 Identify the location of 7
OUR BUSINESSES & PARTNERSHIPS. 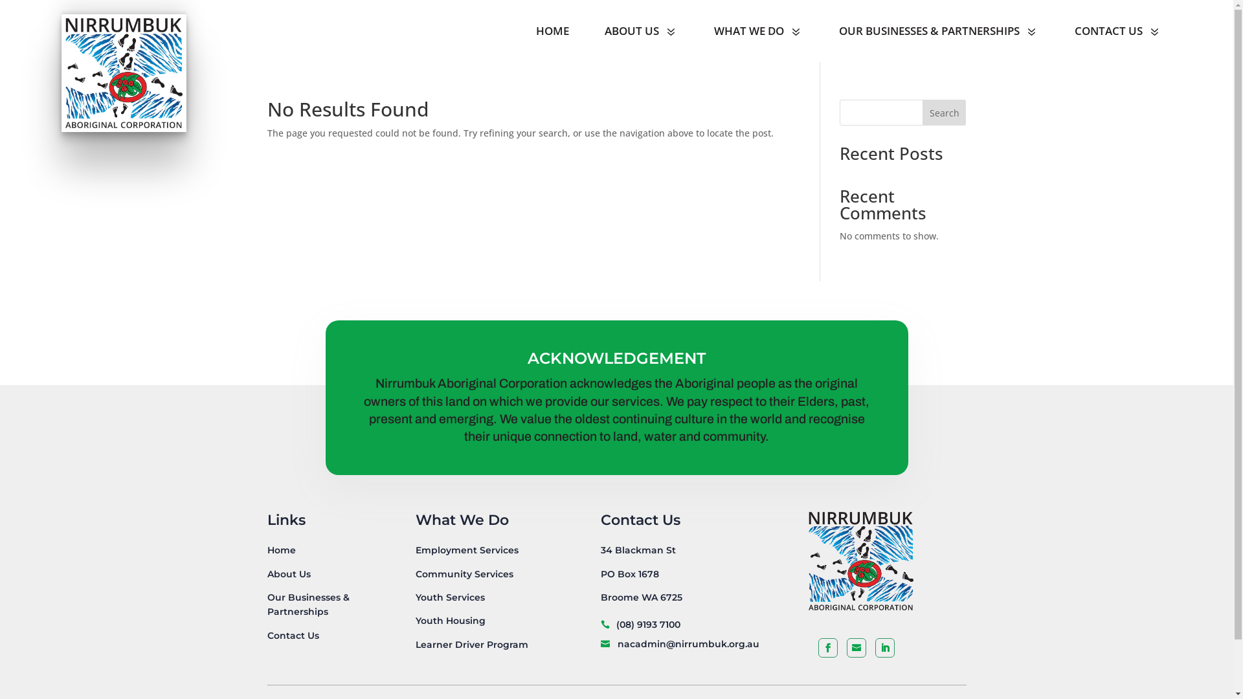
(939, 31).